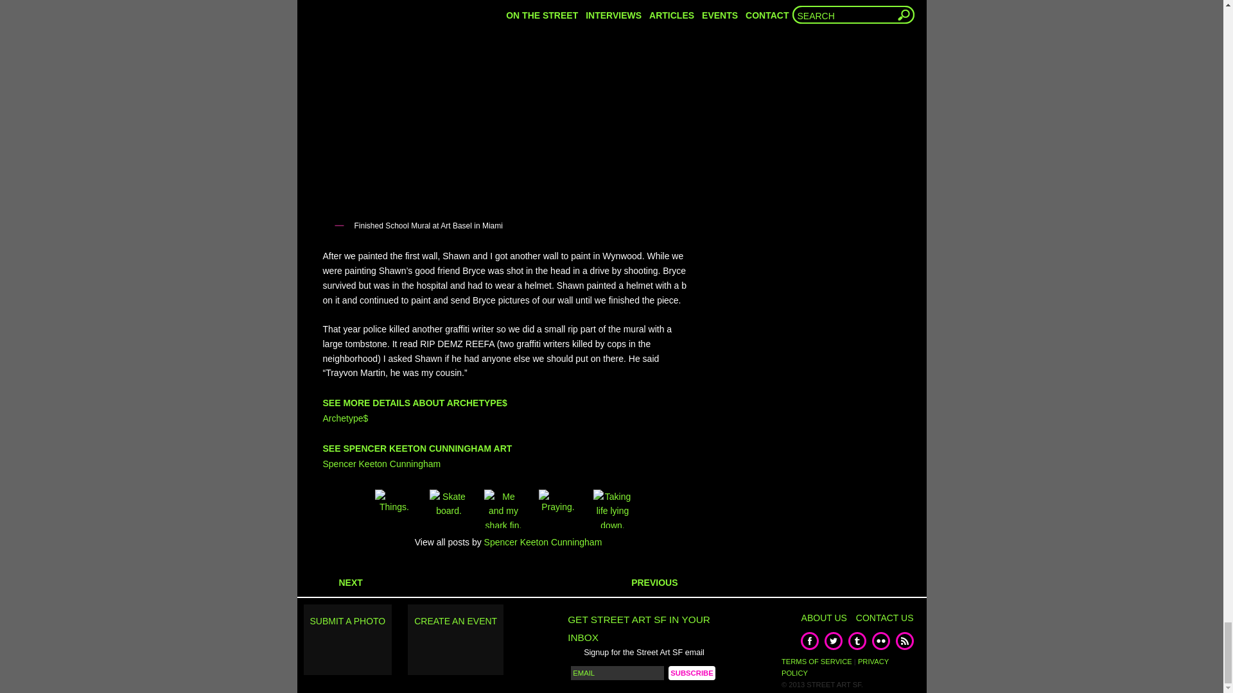 Image resolution: width=1233 pixels, height=693 pixels. I want to click on Skate board. , so click(448, 509).